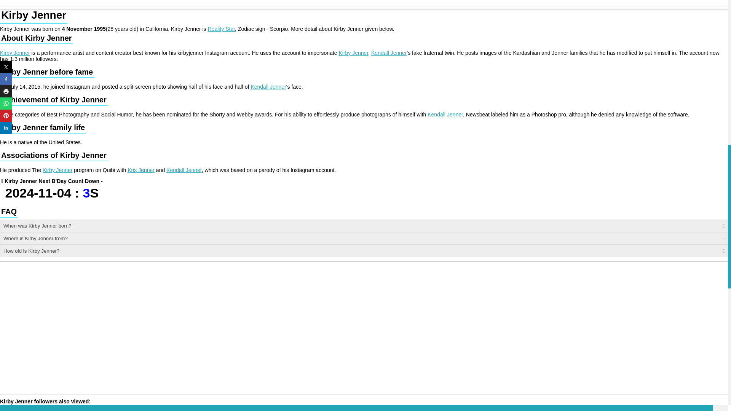  Describe the element at coordinates (222, 29) in the screenshot. I see `Kendall Jenner` at that location.